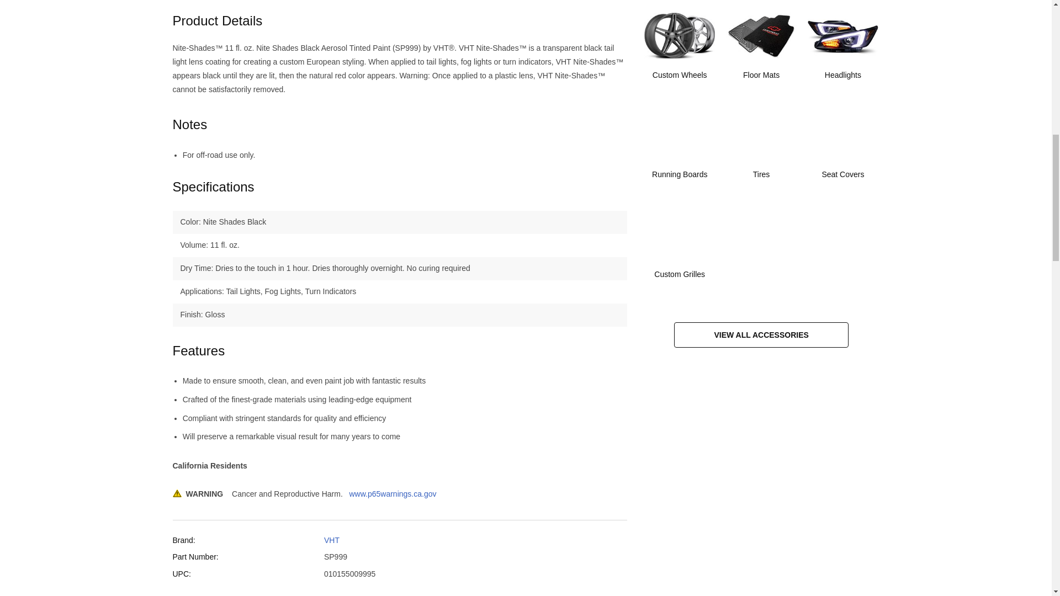  What do you see at coordinates (680, 52) in the screenshot?
I see `Custom Wheels` at bounding box center [680, 52].